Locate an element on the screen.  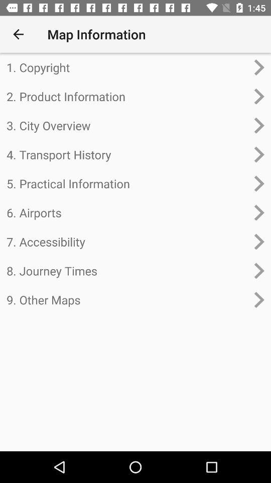
click 9. other maps is located at coordinates (127, 300).